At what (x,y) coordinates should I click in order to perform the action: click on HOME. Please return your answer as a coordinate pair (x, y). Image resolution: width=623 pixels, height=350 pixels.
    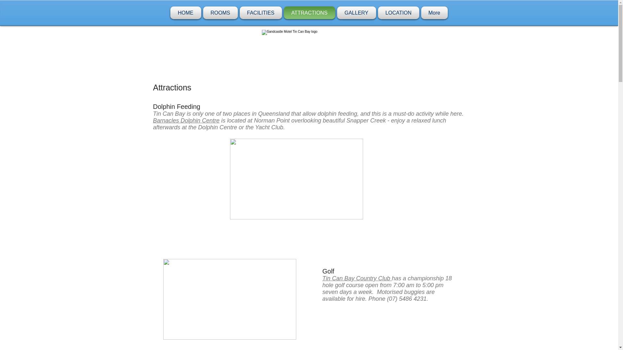
    Looking at the image, I should click on (186, 13).